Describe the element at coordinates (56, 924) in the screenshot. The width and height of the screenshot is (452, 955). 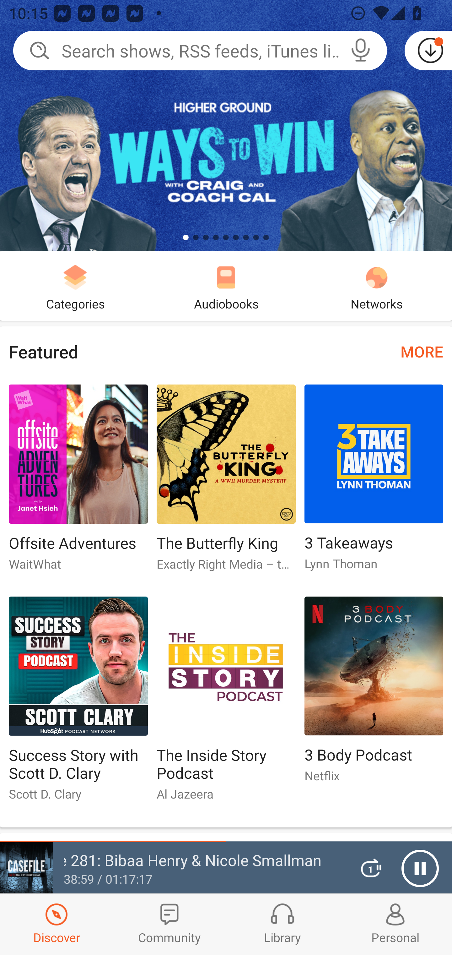
I see `Discover` at that location.